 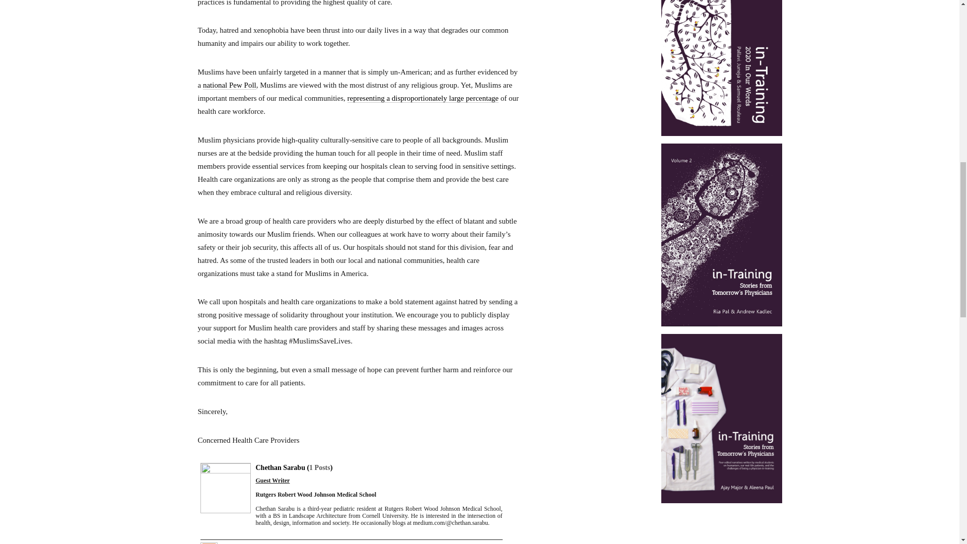 What do you see at coordinates (230, 85) in the screenshot?
I see `national Pew Poll` at bounding box center [230, 85].